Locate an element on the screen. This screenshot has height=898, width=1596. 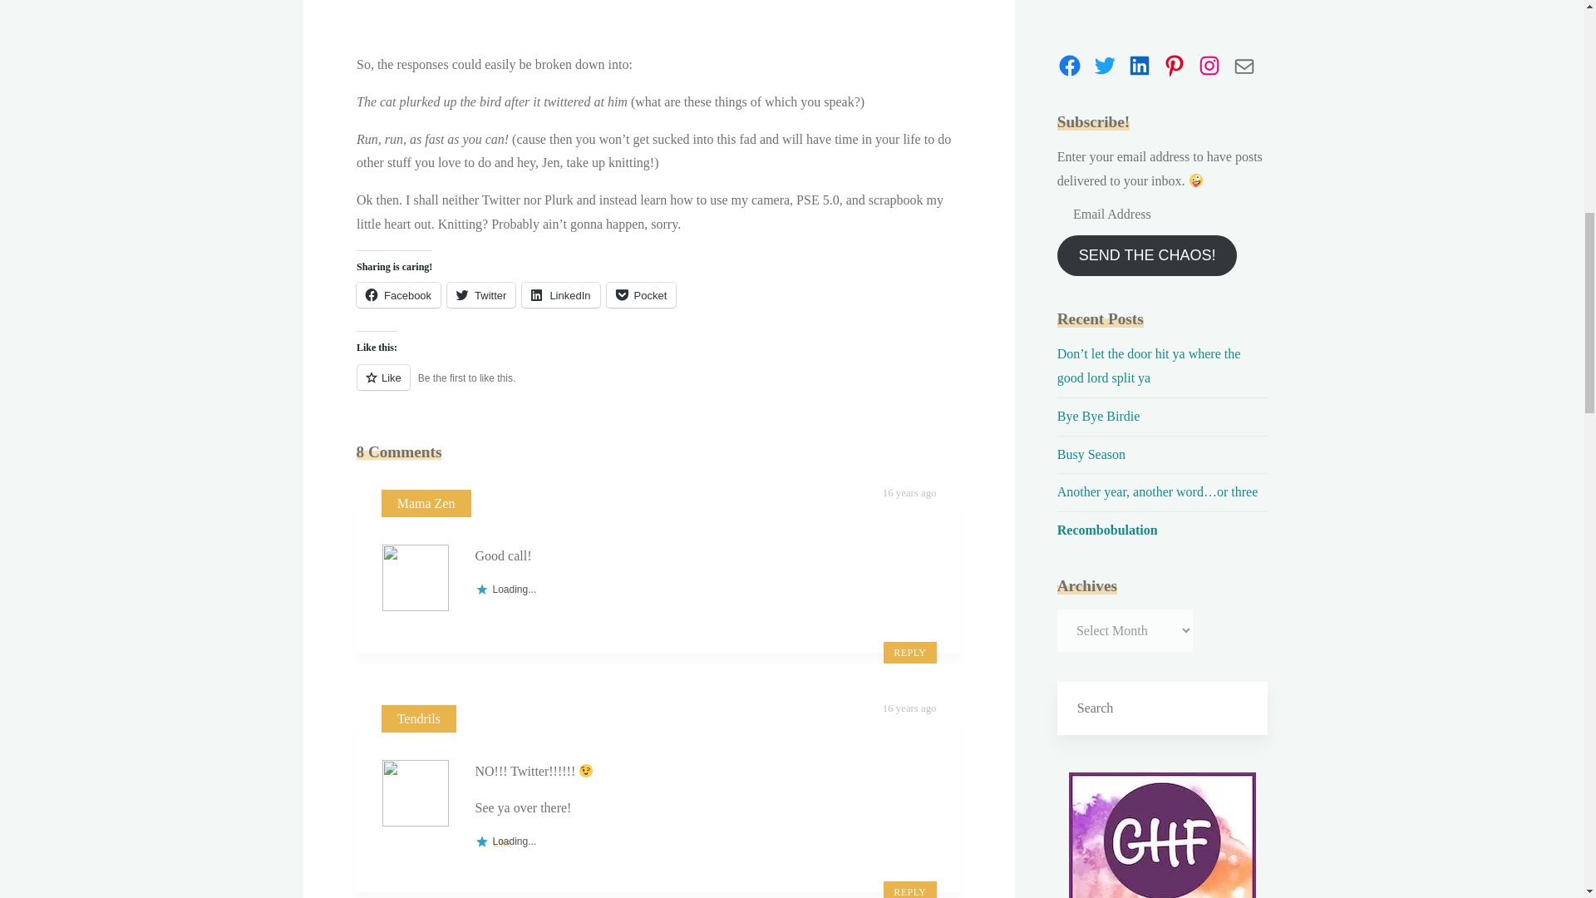
16 years ago is located at coordinates (909, 493).